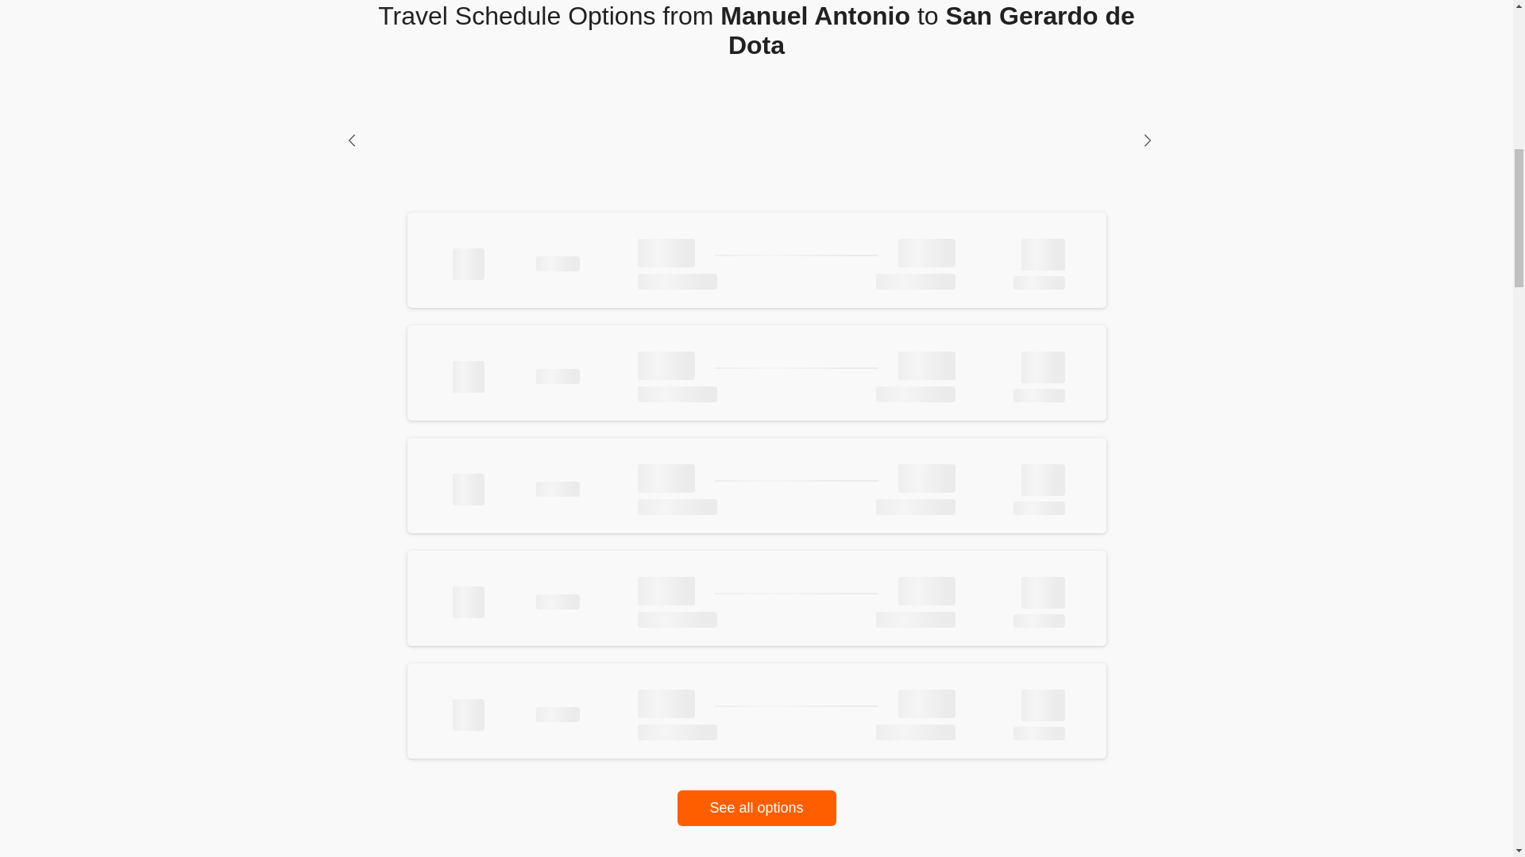  I want to click on See all options, so click(756, 808).